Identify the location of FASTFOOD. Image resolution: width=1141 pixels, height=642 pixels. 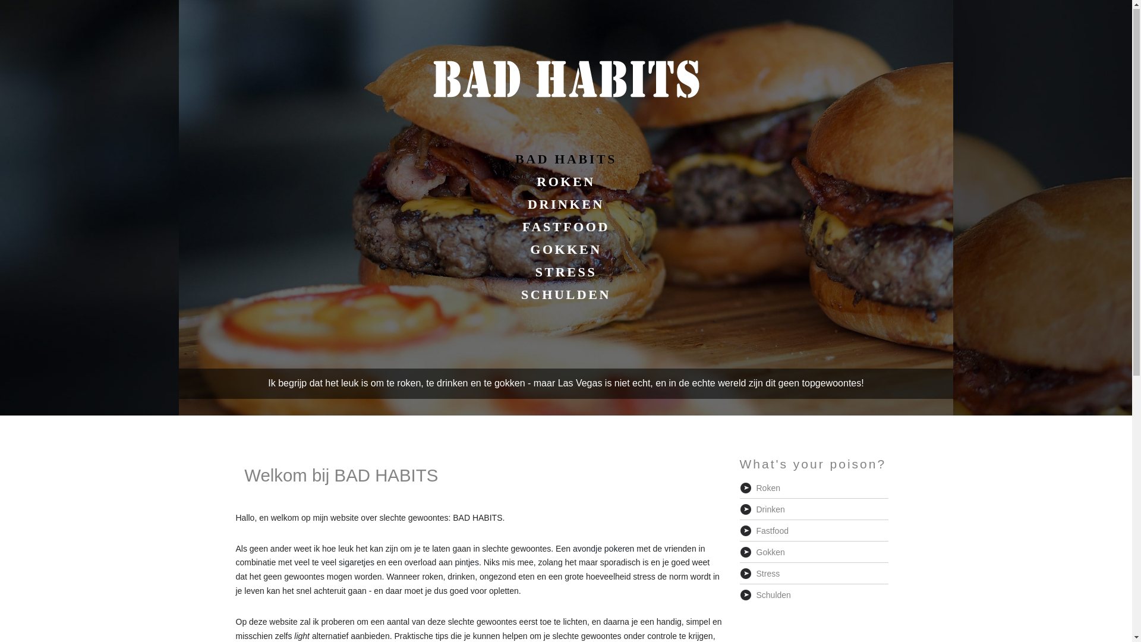
(566, 228).